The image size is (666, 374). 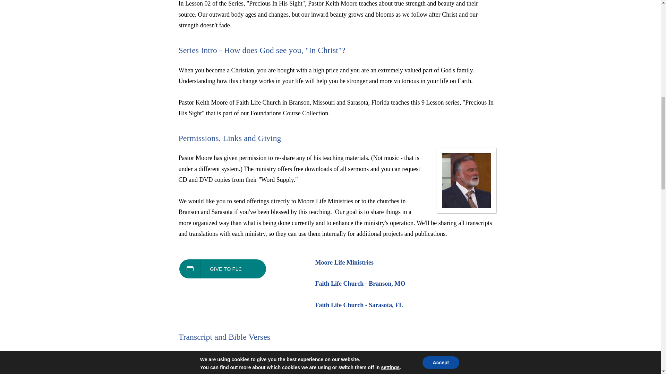 I want to click on Faith Life Church - Sarasota, FL, so click(x=359, y=305).